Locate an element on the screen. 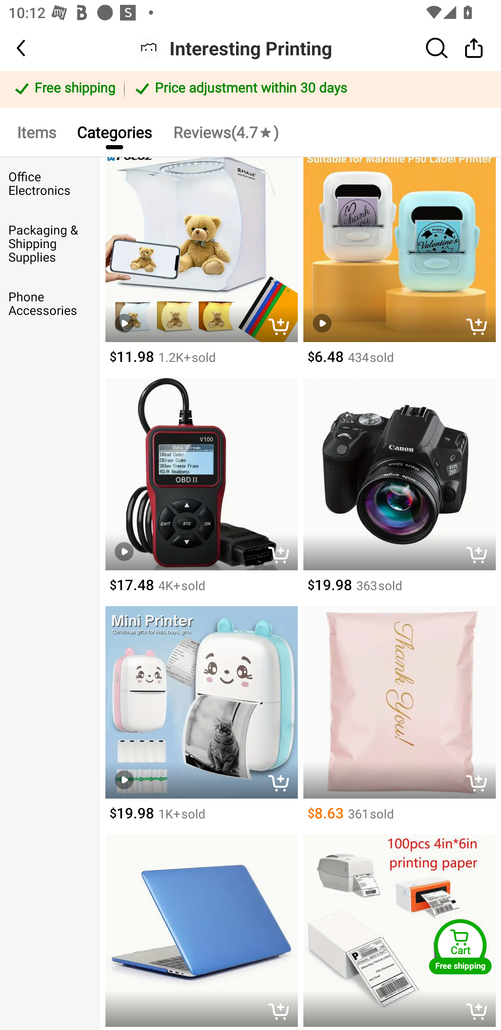 The width and height of the screenshot is (501, 1030). delete is located at coordinates (480, 784).